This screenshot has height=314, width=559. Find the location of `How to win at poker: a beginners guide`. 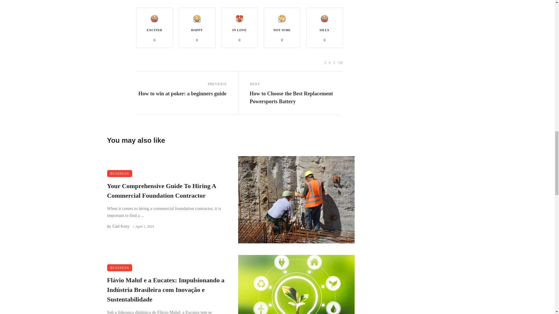

How to win at poker: a beginners guide is located at coordinates (182, 93).